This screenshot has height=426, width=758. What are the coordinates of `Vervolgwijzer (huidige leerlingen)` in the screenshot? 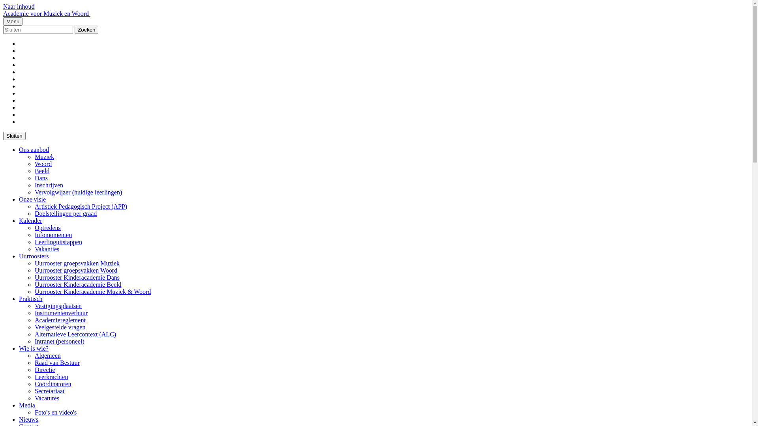 It's located at (78, 192).